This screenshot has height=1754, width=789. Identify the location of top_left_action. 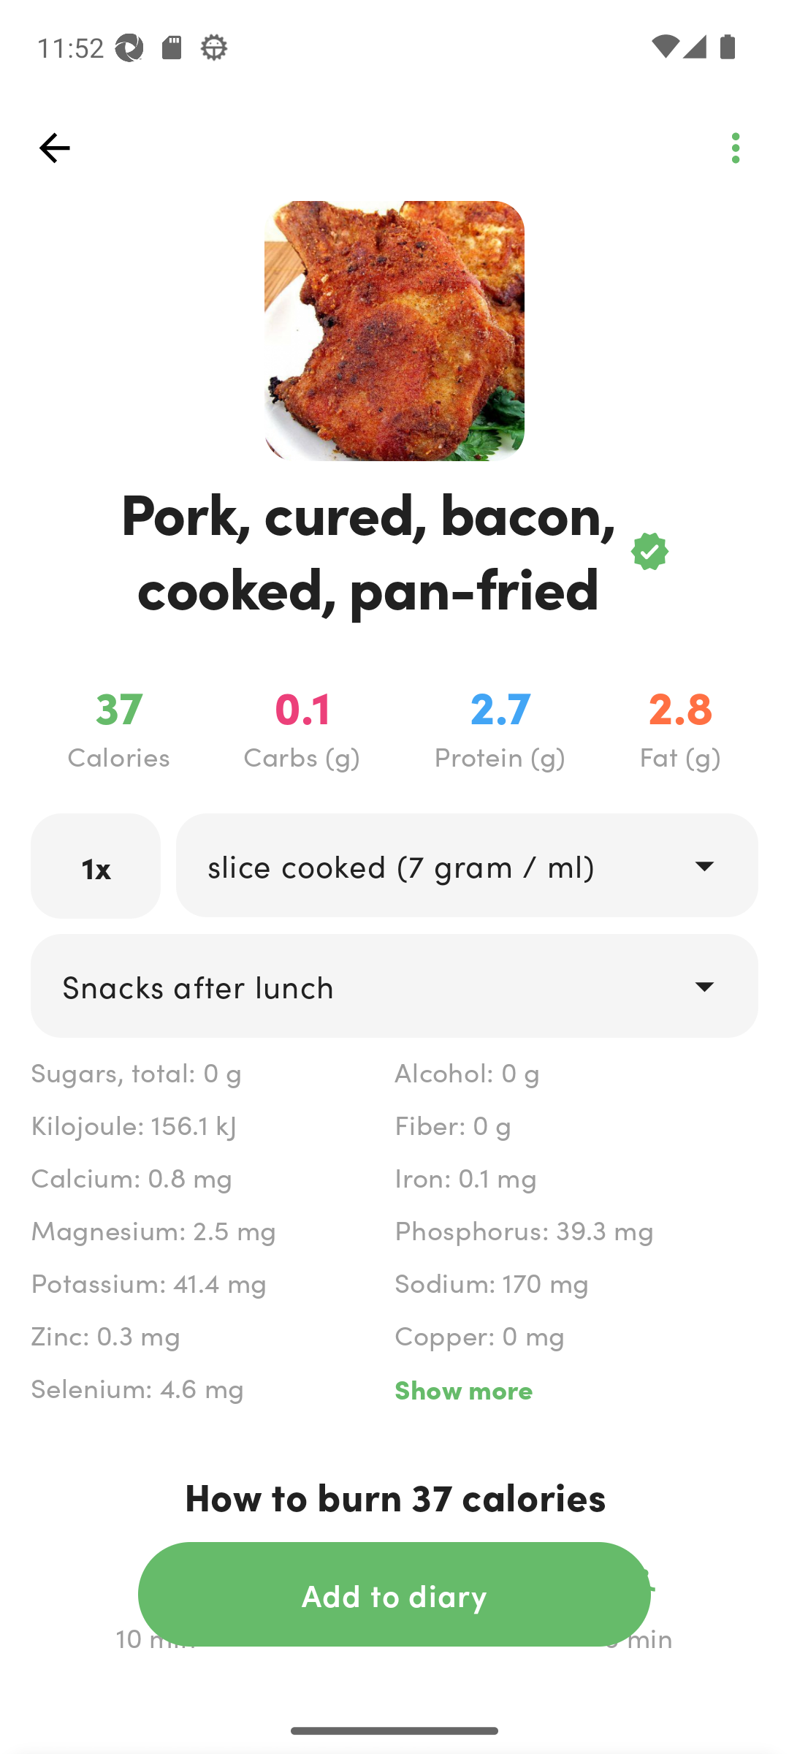
(735, 148).